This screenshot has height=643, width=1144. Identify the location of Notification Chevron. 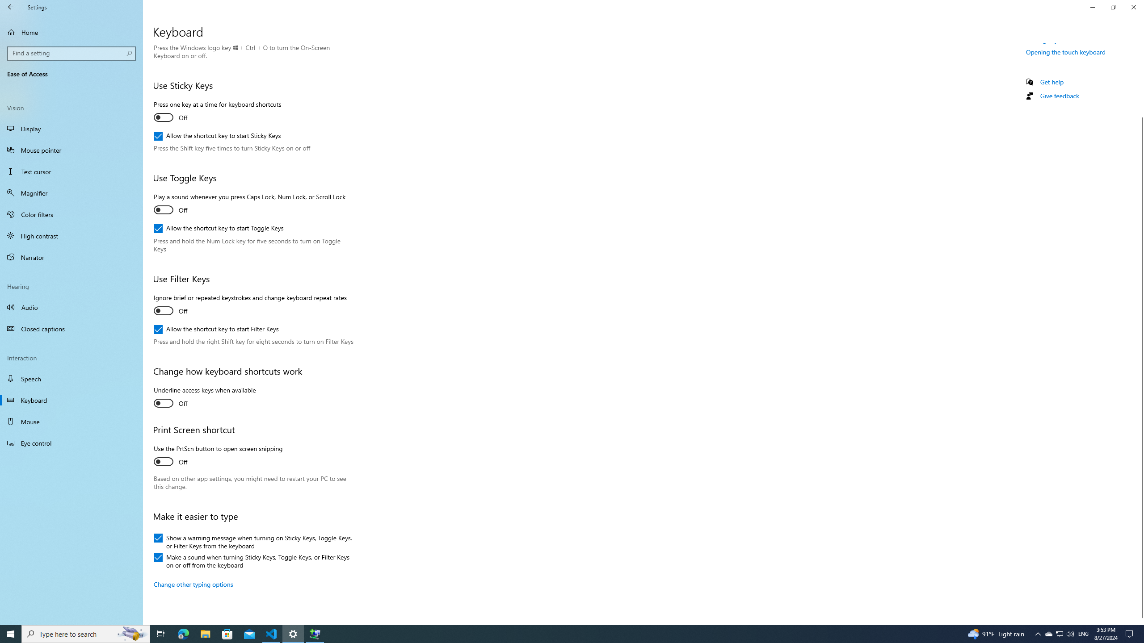
(1038, 634).